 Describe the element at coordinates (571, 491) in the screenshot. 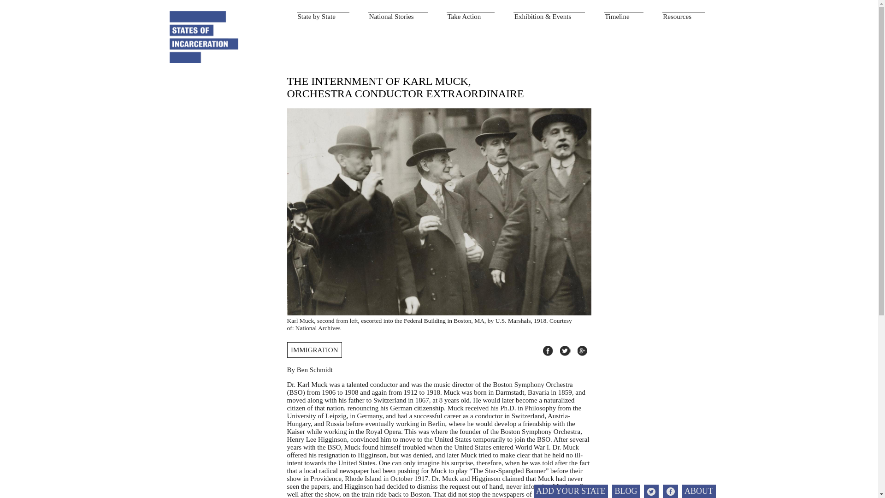

I see `ADD YOUR STATE` at that location.